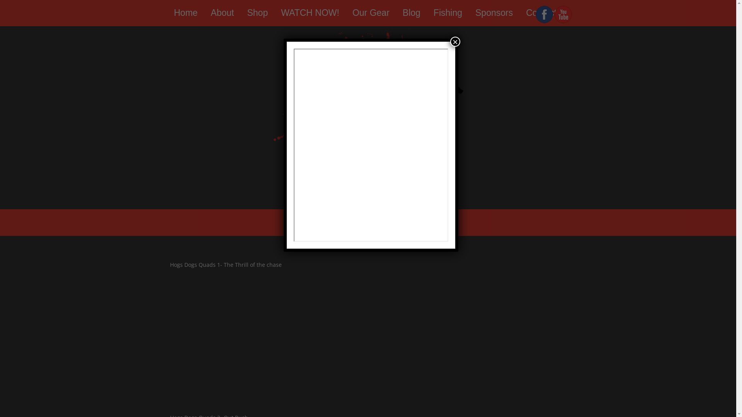  Describe the element at coordinates (222, 13) in the screenshot. I see `About` at that location.